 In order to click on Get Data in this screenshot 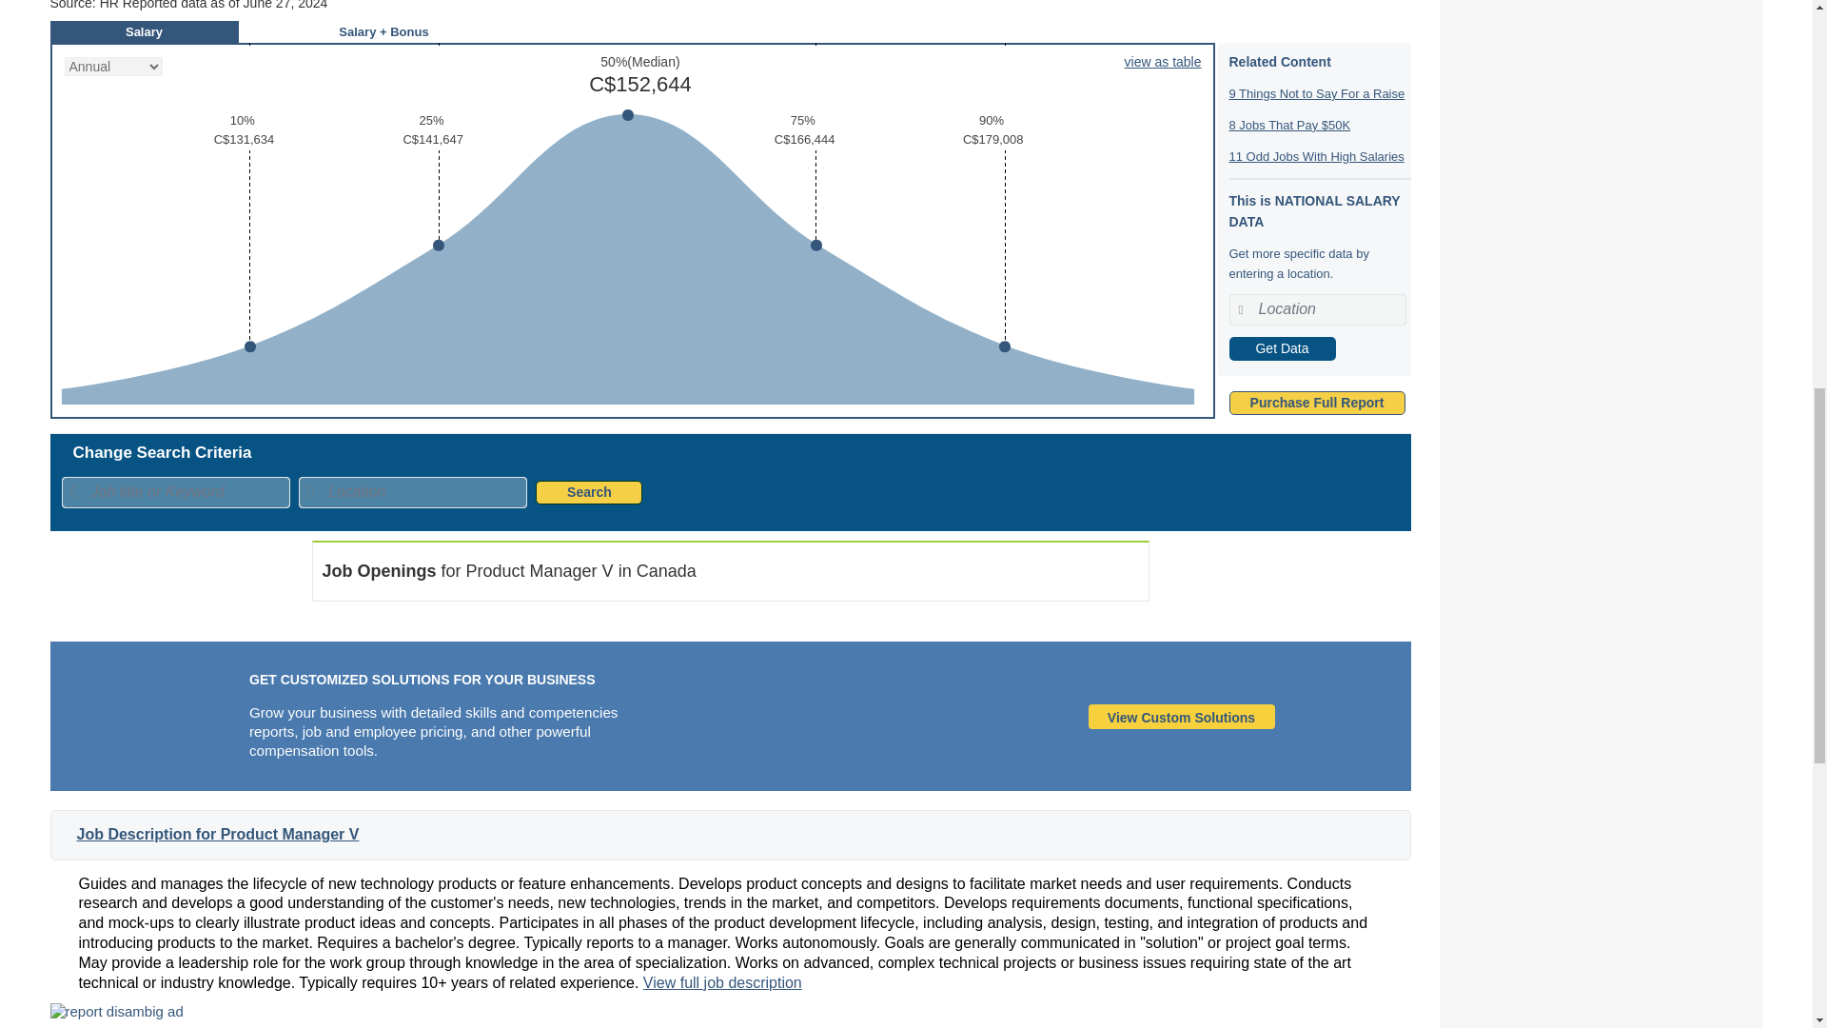, I will do `click(1283, 348)`.